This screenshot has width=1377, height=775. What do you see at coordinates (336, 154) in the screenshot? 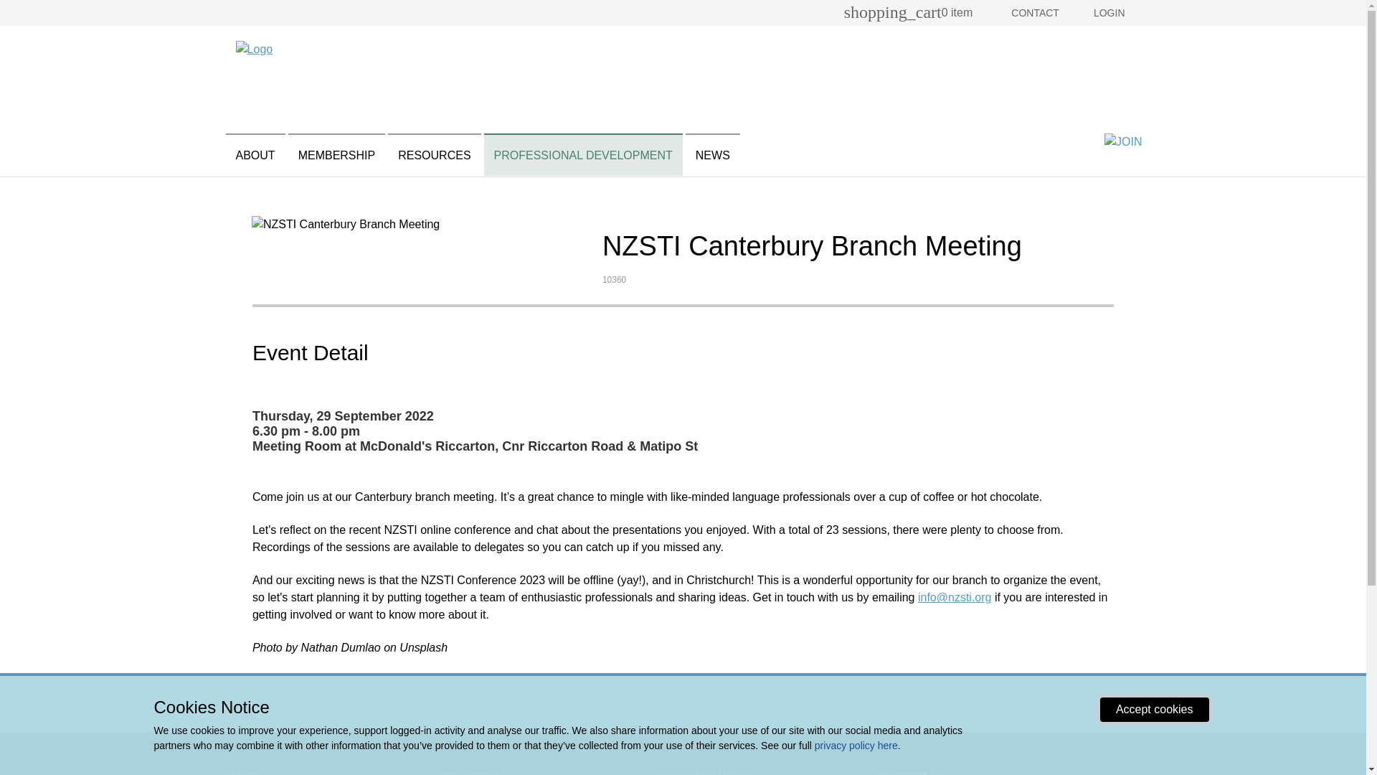
I see `MEMBERSHIP` at bounding box center [336, 154].